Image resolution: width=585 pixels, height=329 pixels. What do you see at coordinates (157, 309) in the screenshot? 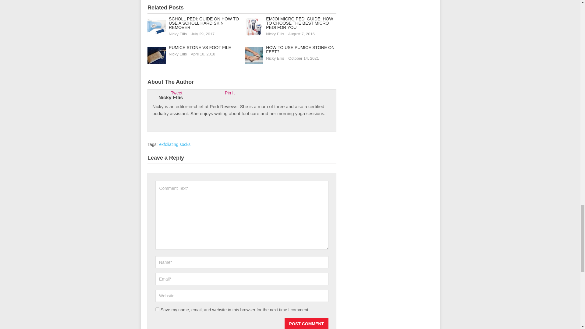
I see `yes` at bounding box center [157, 309].